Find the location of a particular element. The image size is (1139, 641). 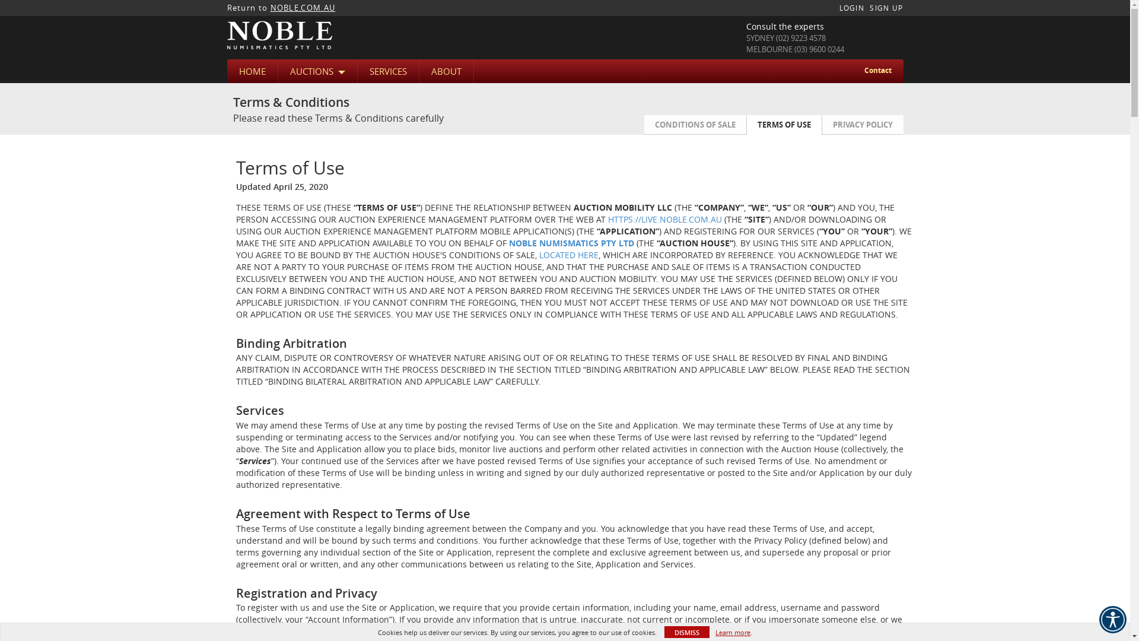

AUCTIONS is located at coordinates (317, 71).